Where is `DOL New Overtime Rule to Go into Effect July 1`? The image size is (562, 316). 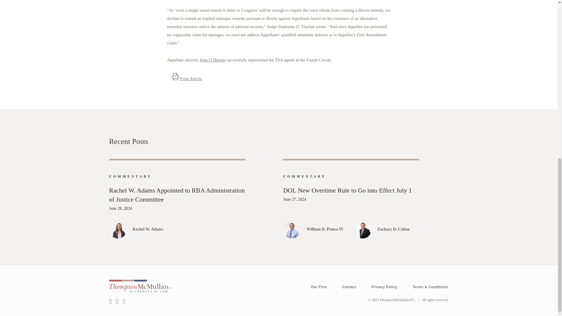 DOL New Overtime Rule to Go into Effect July 1 is located at coordinates (351, 191).